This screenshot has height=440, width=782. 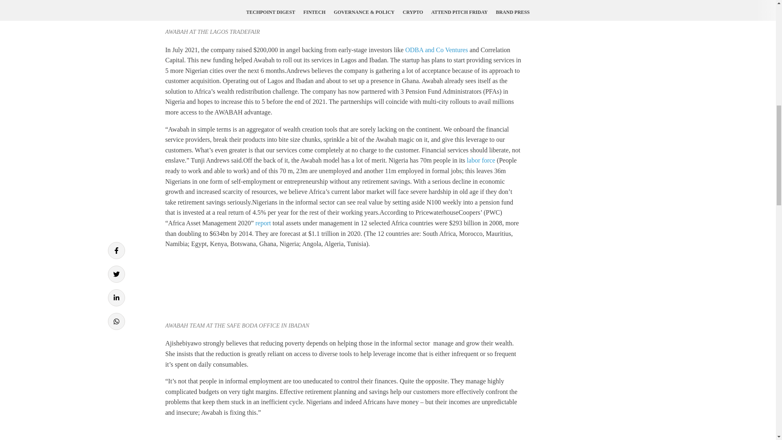 I want to click on report, so click(x=263, y=223).